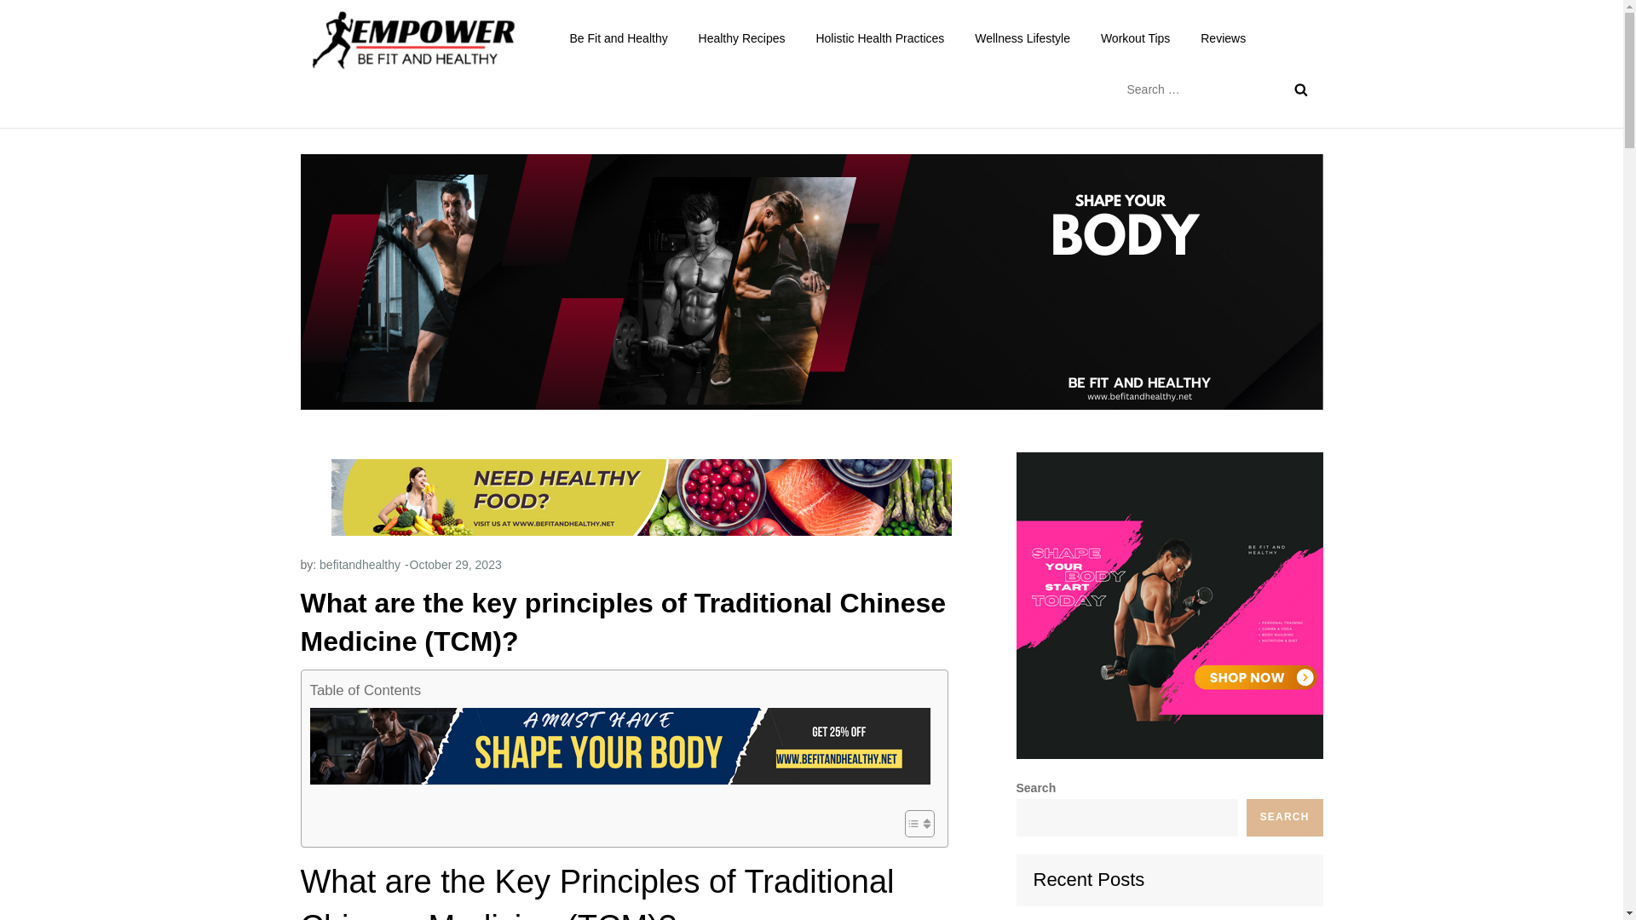 The width and height of the screenshot is (1636, 920). What do you see at coordinates (456, 564) in the screenshot?
I see `October 29, 2023` at bounding box center [456, 564].